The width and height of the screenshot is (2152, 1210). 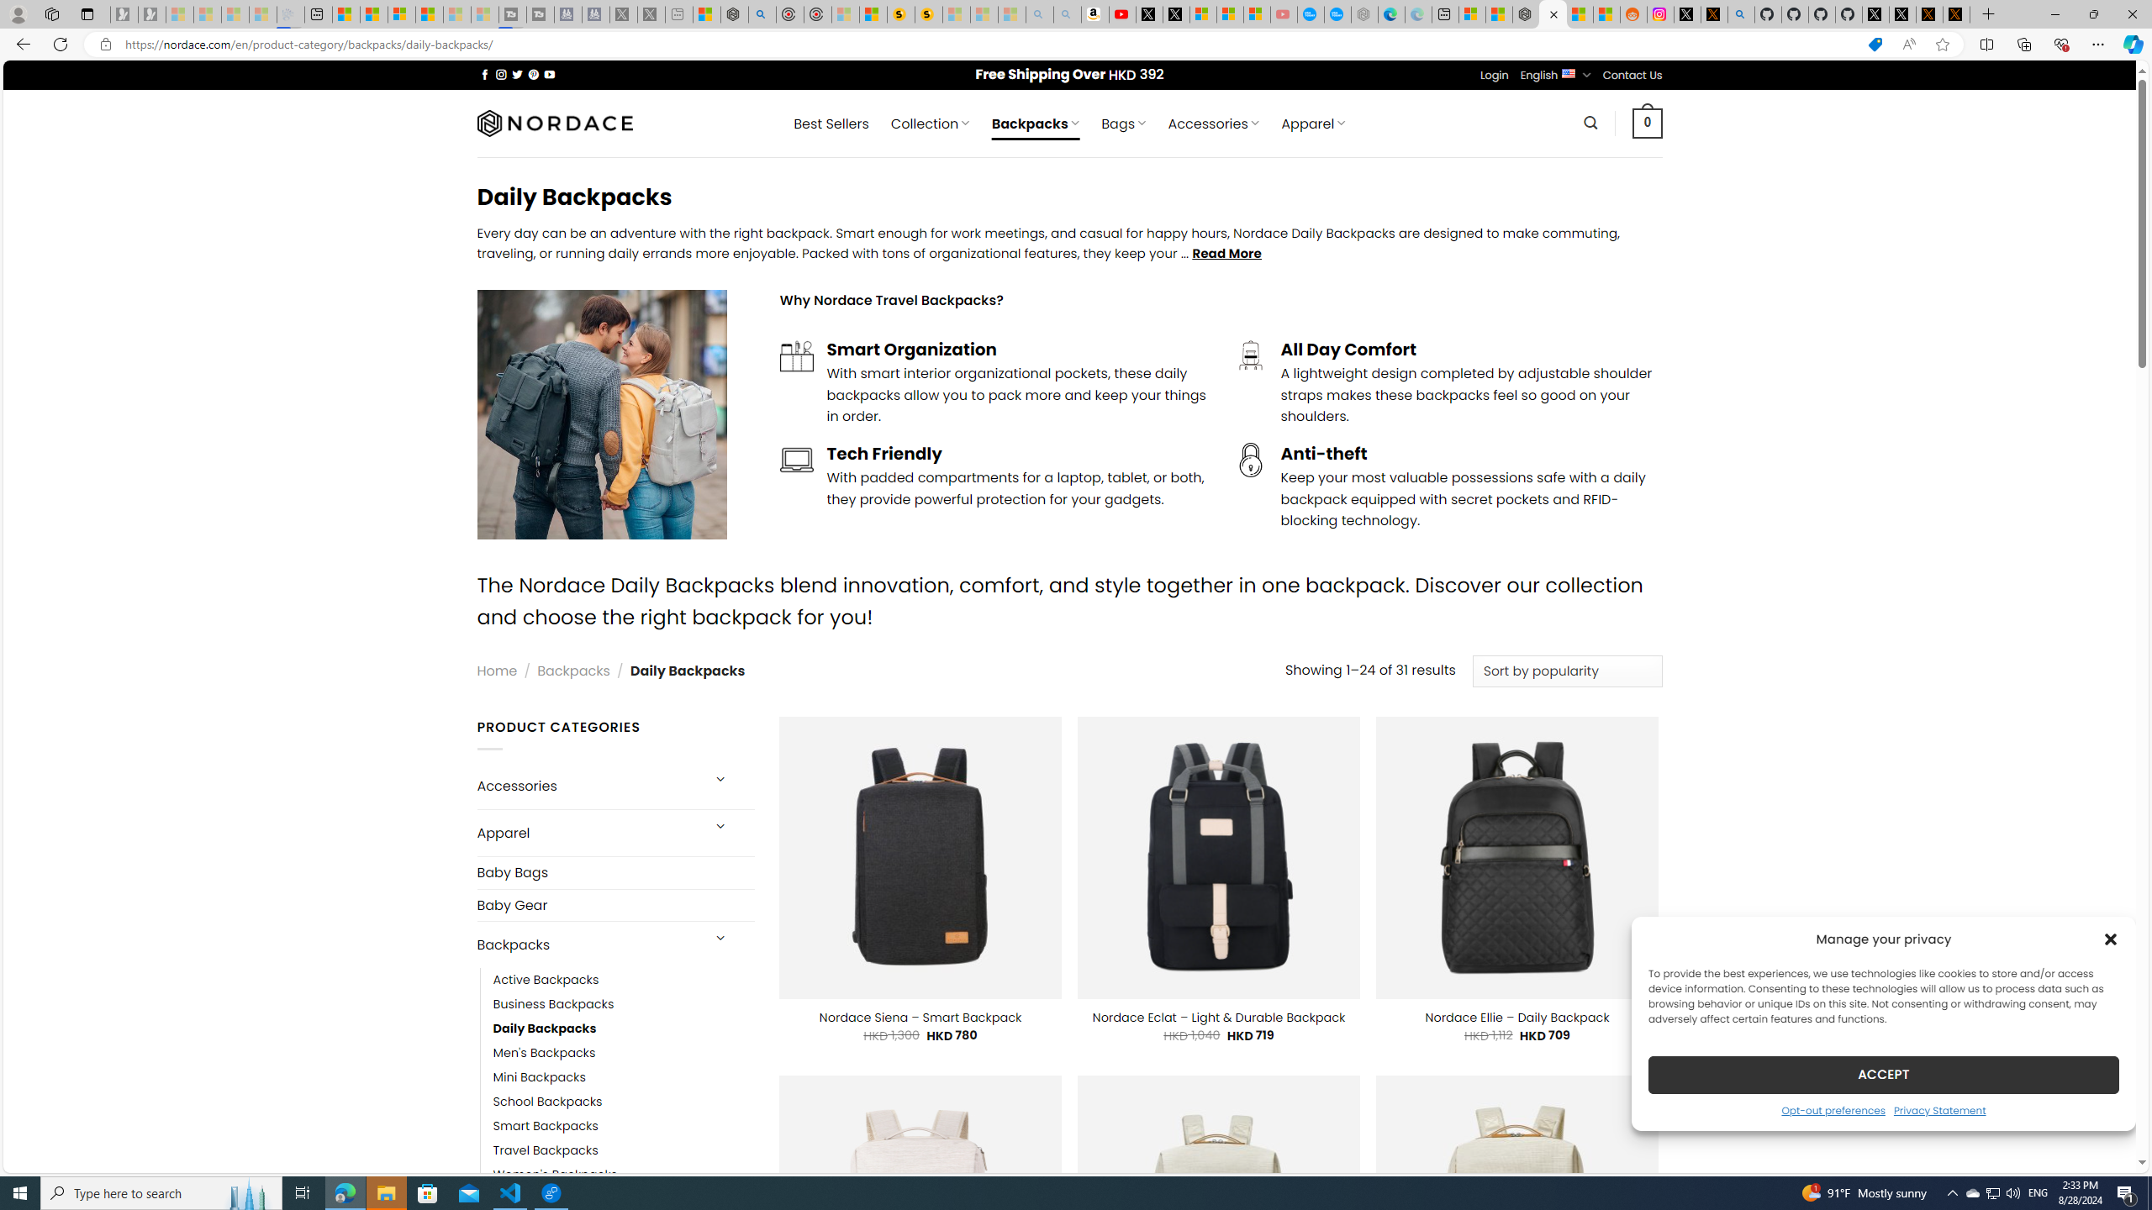 I want to click on Smart Backpacks, so click(x=624, y=1127).